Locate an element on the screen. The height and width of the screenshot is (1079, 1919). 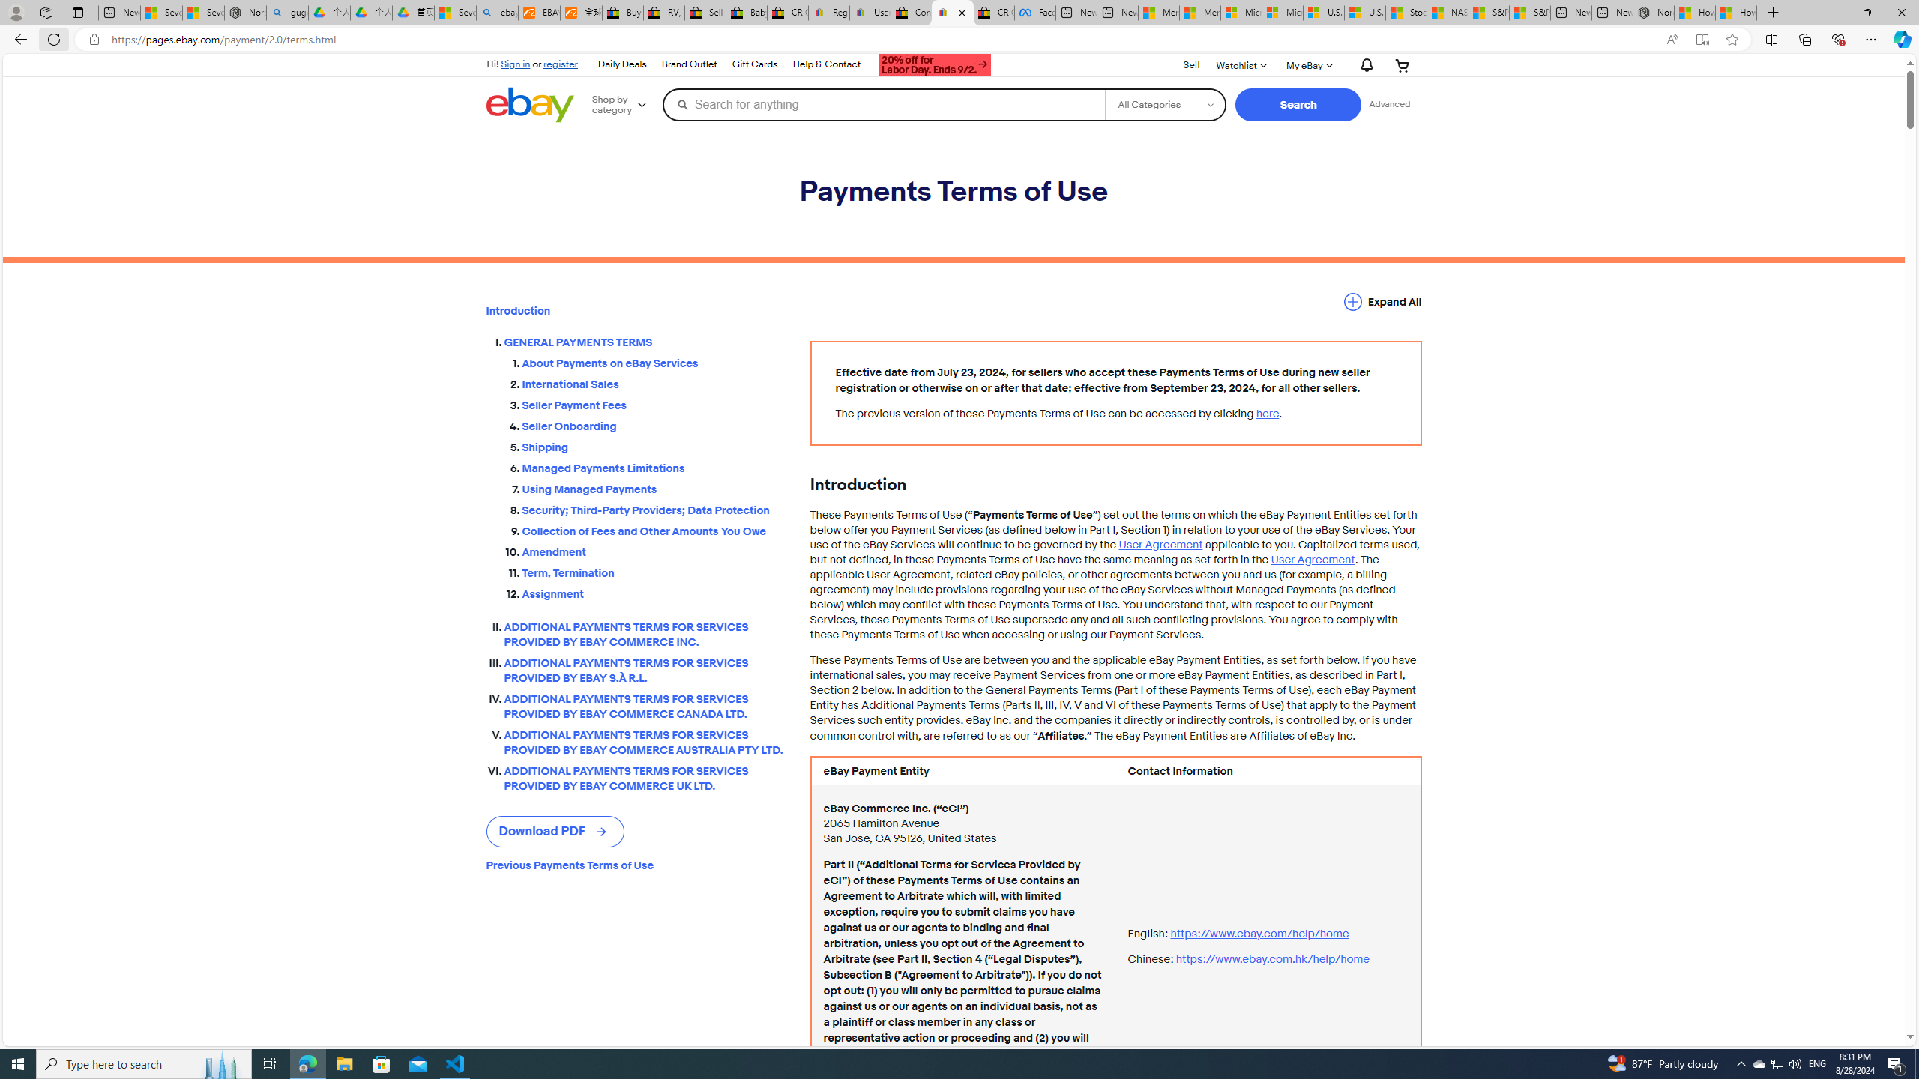
Search for anything is located at coordinates (883, 104).